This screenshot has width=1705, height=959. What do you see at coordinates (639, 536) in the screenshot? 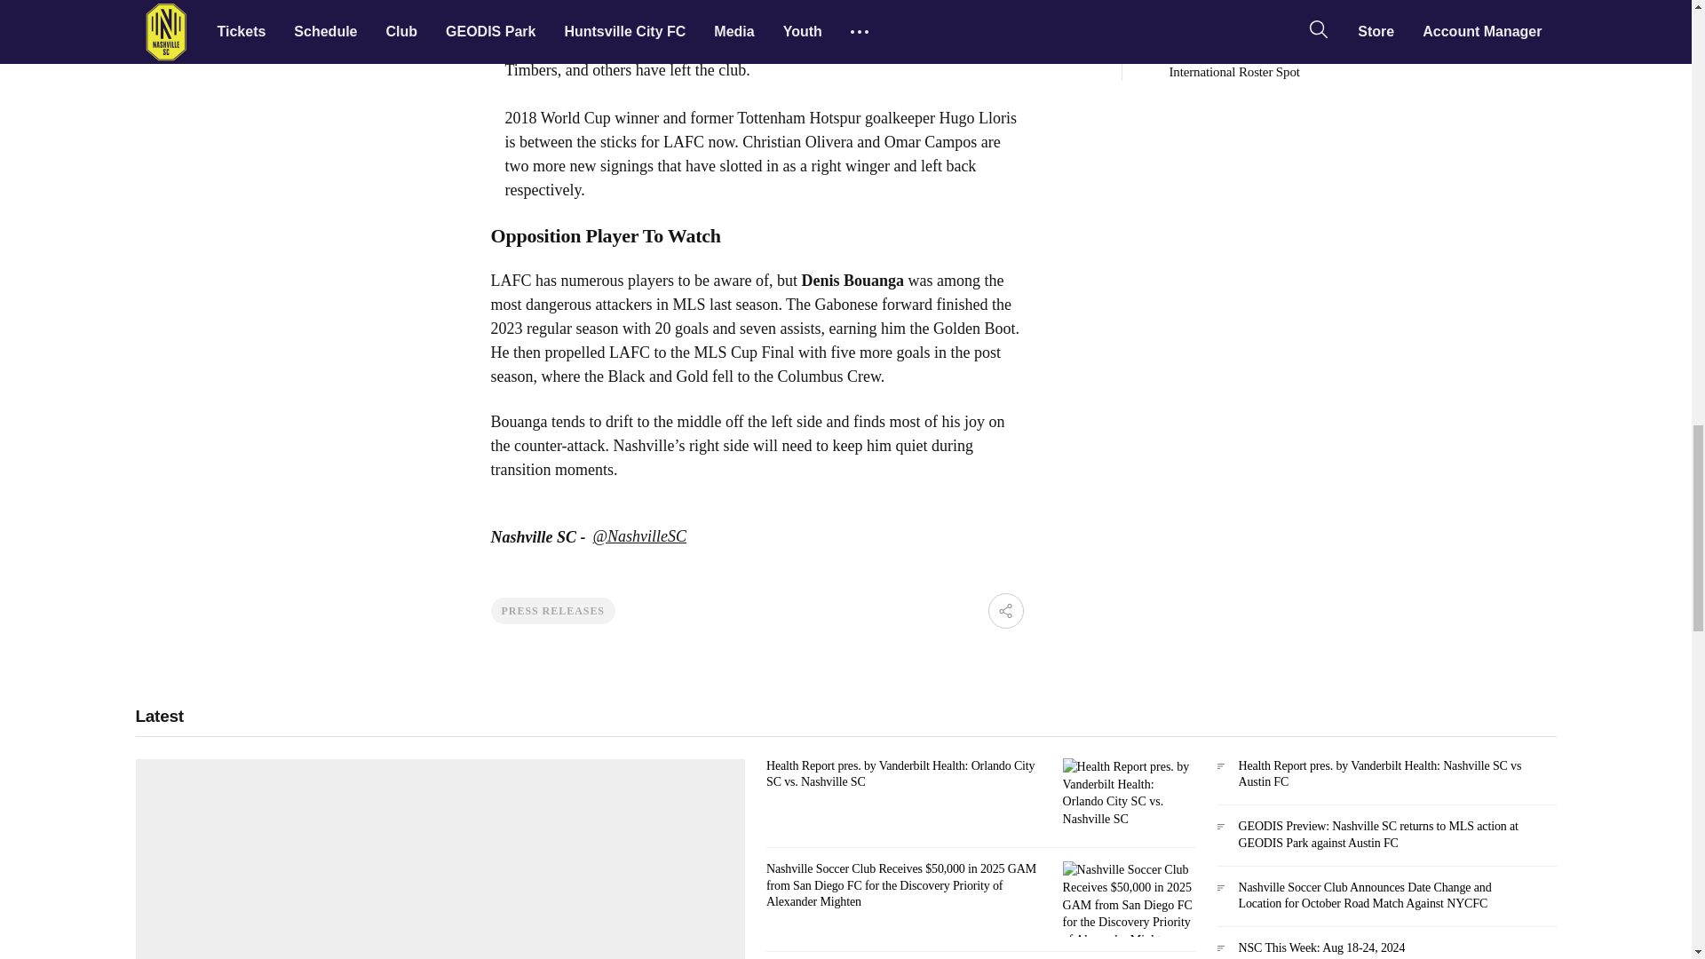
I see `Go to the Twitter profile` at bounding box center [639, 536].